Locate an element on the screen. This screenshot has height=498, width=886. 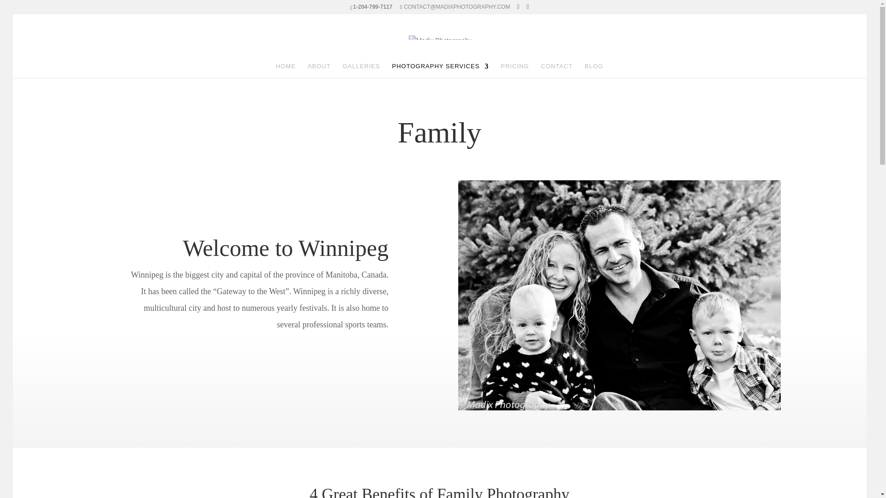
CONTACT is located at coordinates (557, 70).